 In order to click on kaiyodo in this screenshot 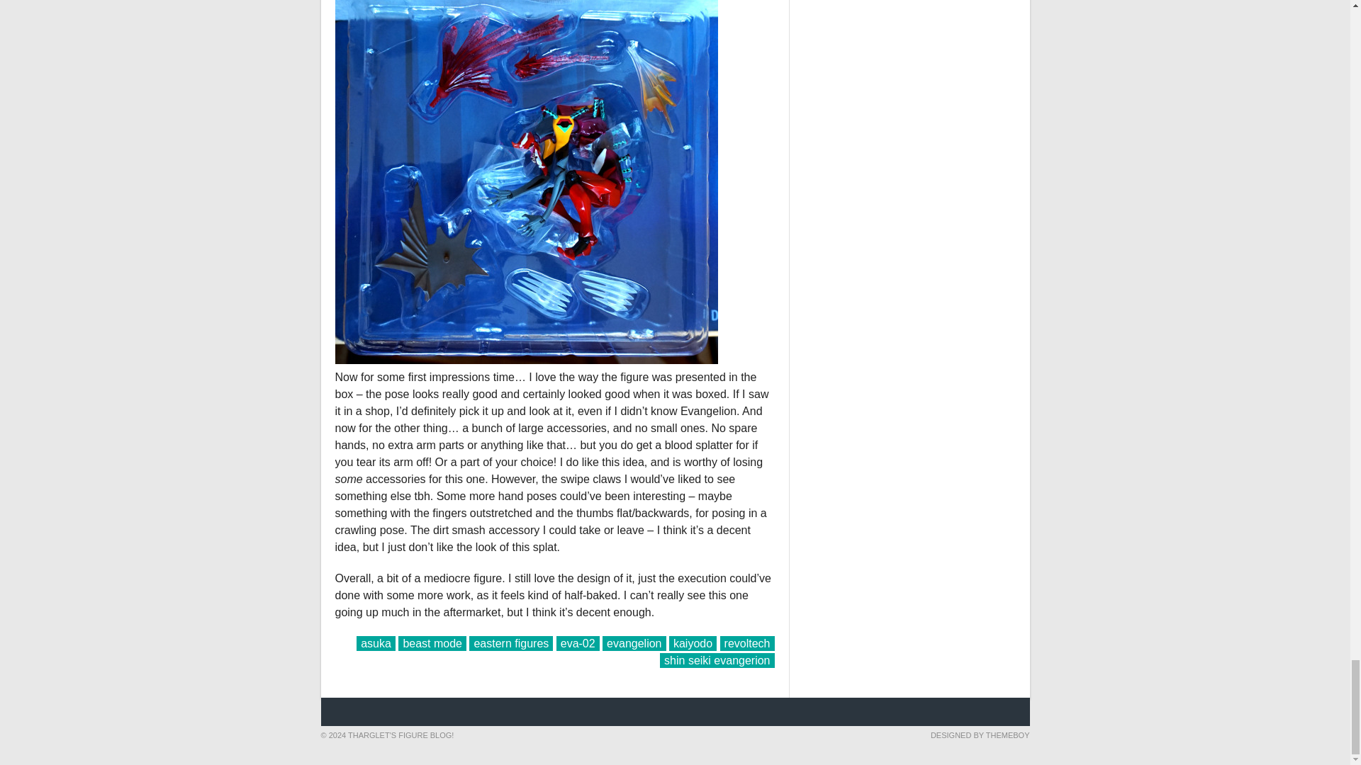, I will do `click(693, 643)`.